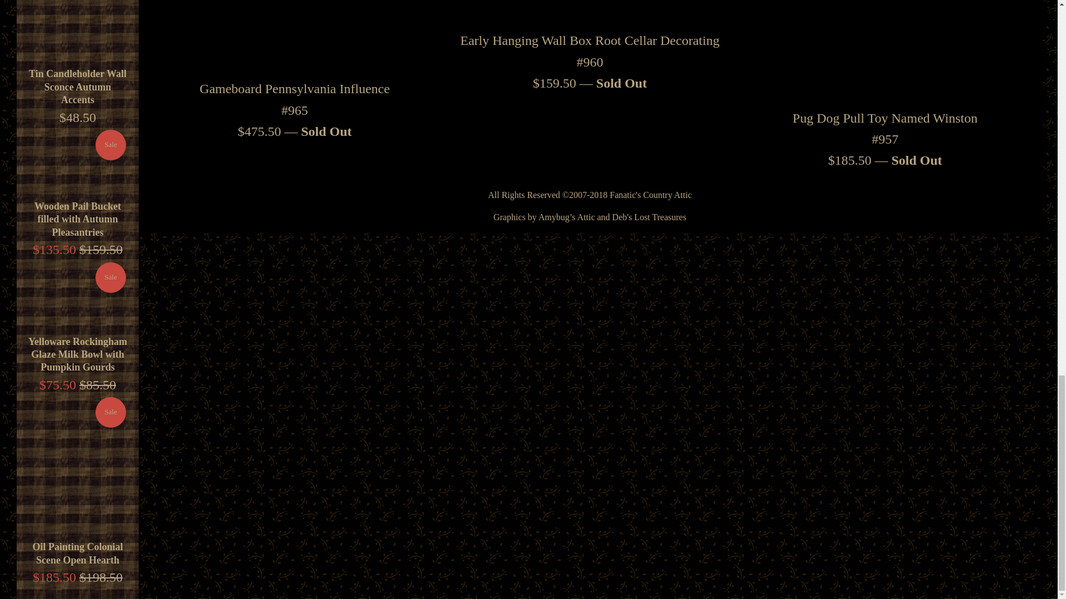  I want to click on Gameboard Pennsylvania Influence, so click(294, 36).